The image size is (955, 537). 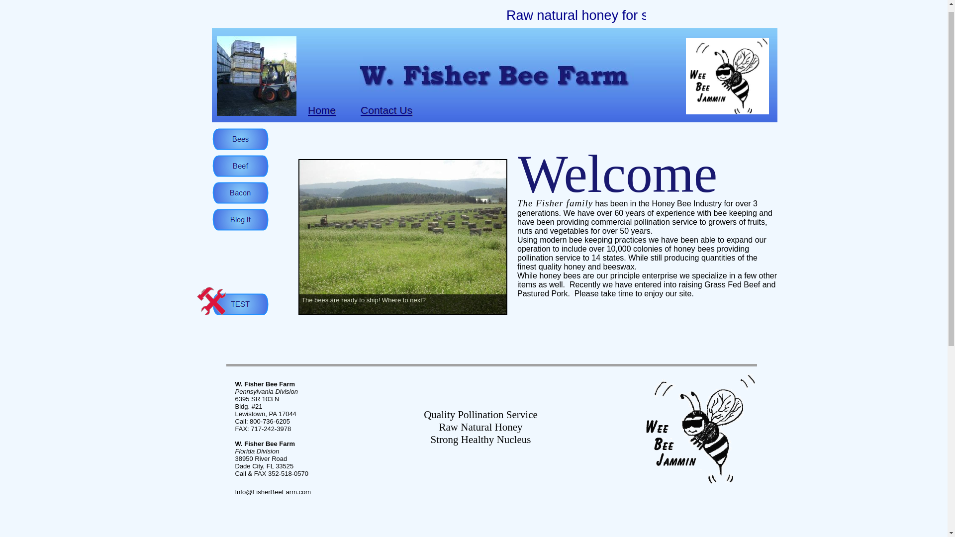 What do you see at coordinates (240, 220) in the screenshot?
I see `Blog It` at bounding box center [240, 220].